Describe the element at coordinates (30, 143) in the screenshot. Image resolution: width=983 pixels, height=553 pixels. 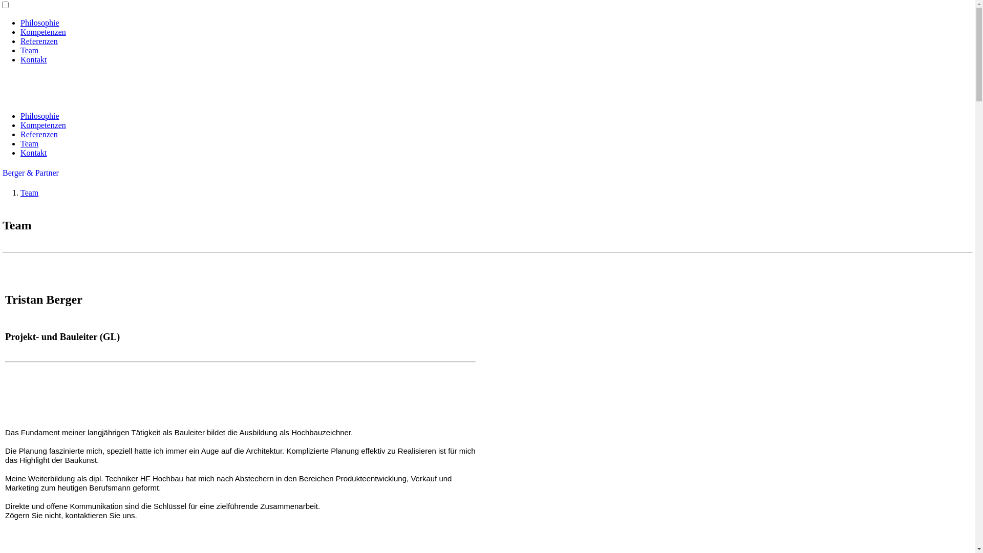
I see `Team` at that location.